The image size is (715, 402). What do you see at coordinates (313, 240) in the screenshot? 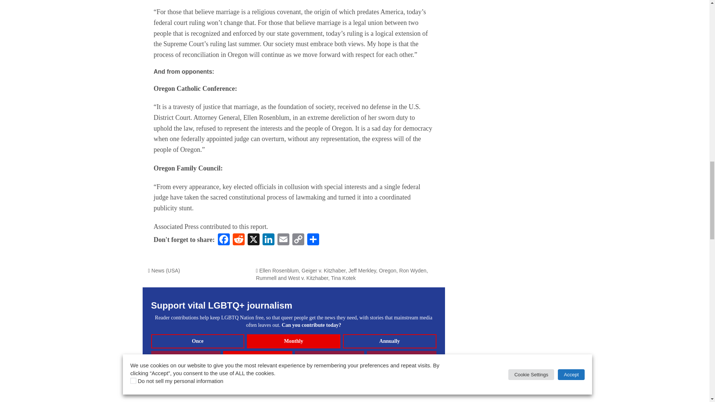
I see `Share` at bounding box center [313, 240].